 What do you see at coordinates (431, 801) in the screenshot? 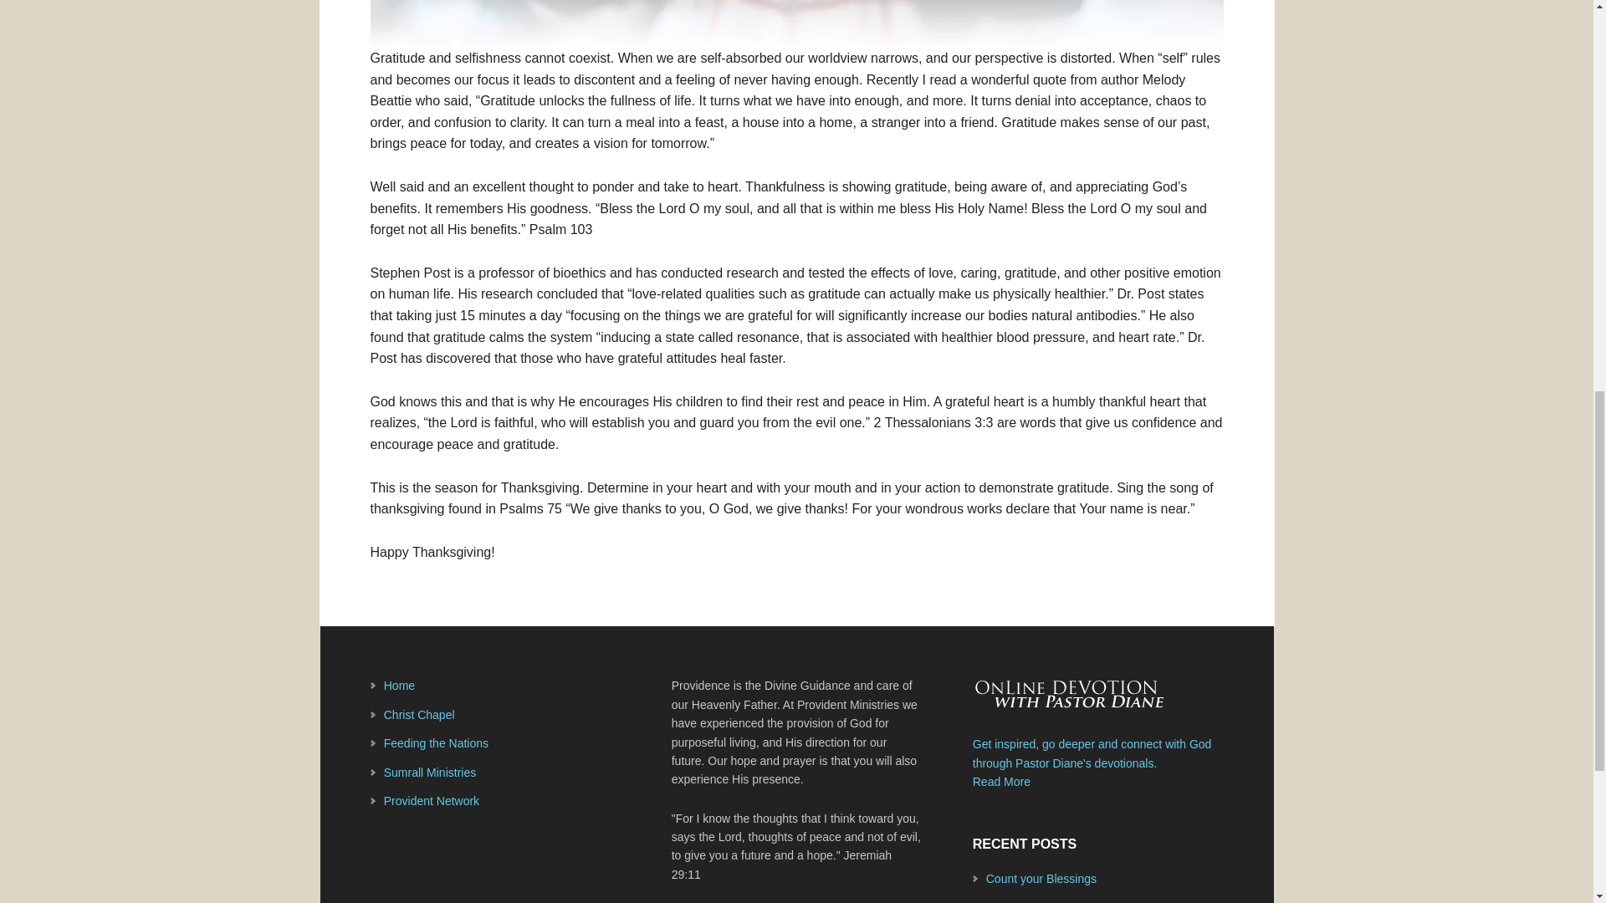
I see `Provident Network` at bounding box center [431, 801].